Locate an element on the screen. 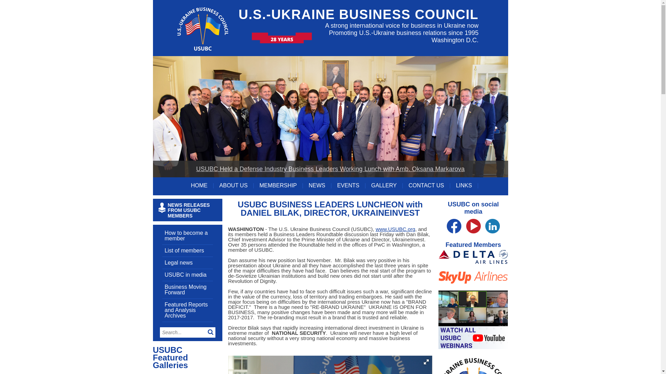  SkyUp Airlines is located at coordinates (473, 297).